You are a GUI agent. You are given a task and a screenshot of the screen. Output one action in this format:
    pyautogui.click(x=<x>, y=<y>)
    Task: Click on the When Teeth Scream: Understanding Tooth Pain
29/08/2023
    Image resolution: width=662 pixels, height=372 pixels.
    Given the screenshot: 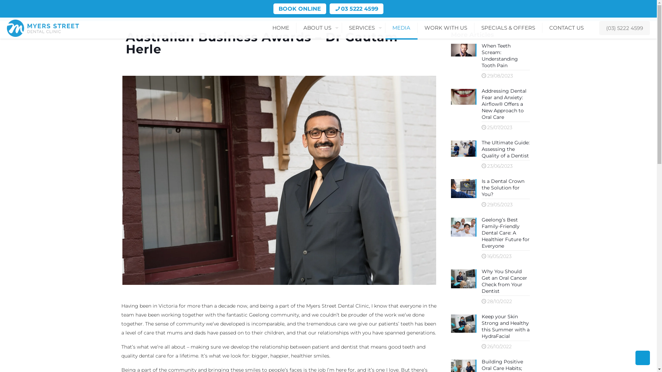 What is the action you would take?
    pyautogui.click(x=493, y=62)
    